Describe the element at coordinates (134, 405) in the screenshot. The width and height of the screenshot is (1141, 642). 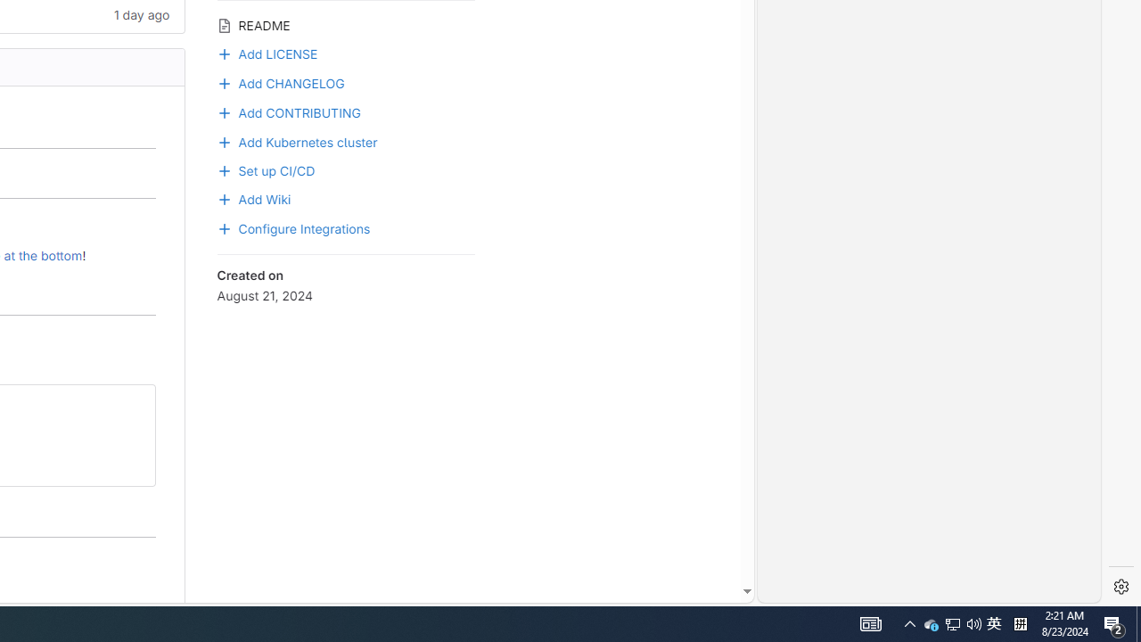
I see `Class: btn btn-default btn-md gl-button btn-icon has-tooltip` at that location.